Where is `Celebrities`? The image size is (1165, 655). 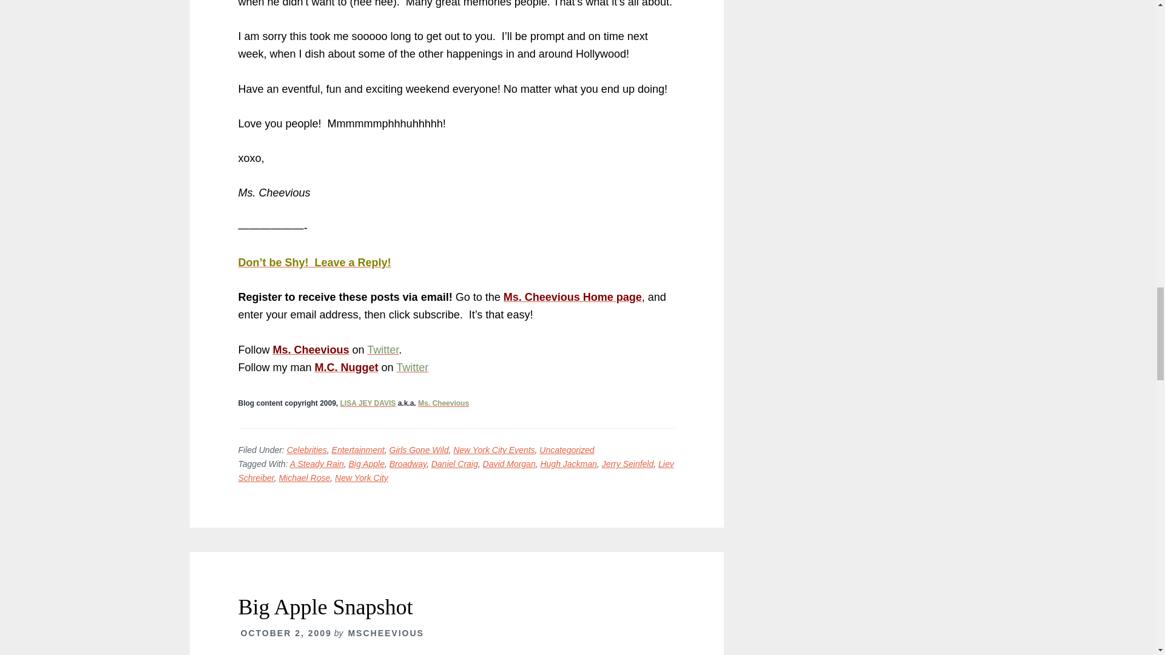 Celebrities is located at coordinates (307, 450).